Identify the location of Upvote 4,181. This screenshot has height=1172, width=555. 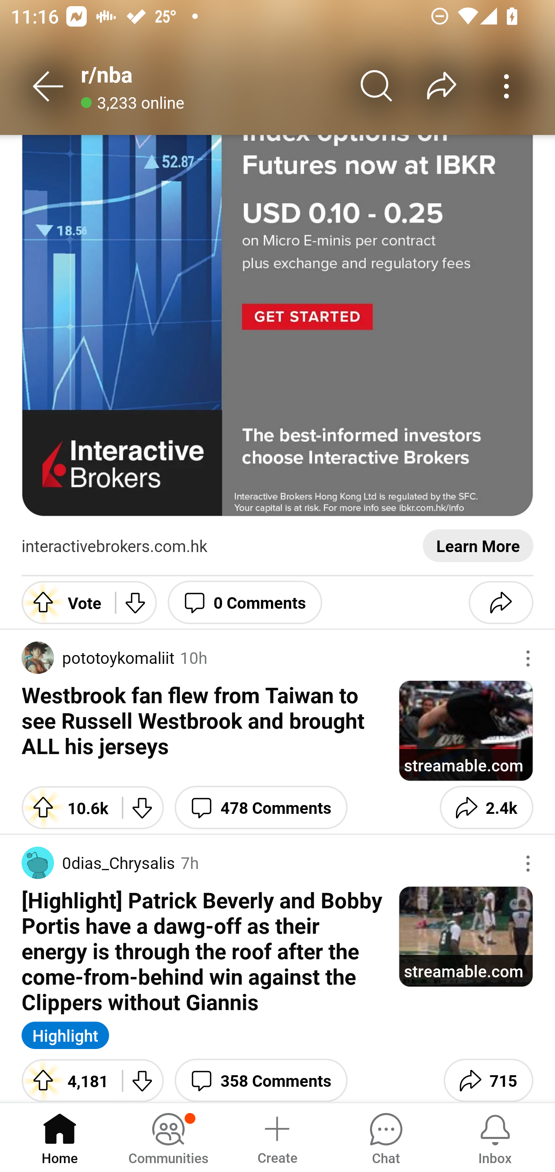
(66, 1078).